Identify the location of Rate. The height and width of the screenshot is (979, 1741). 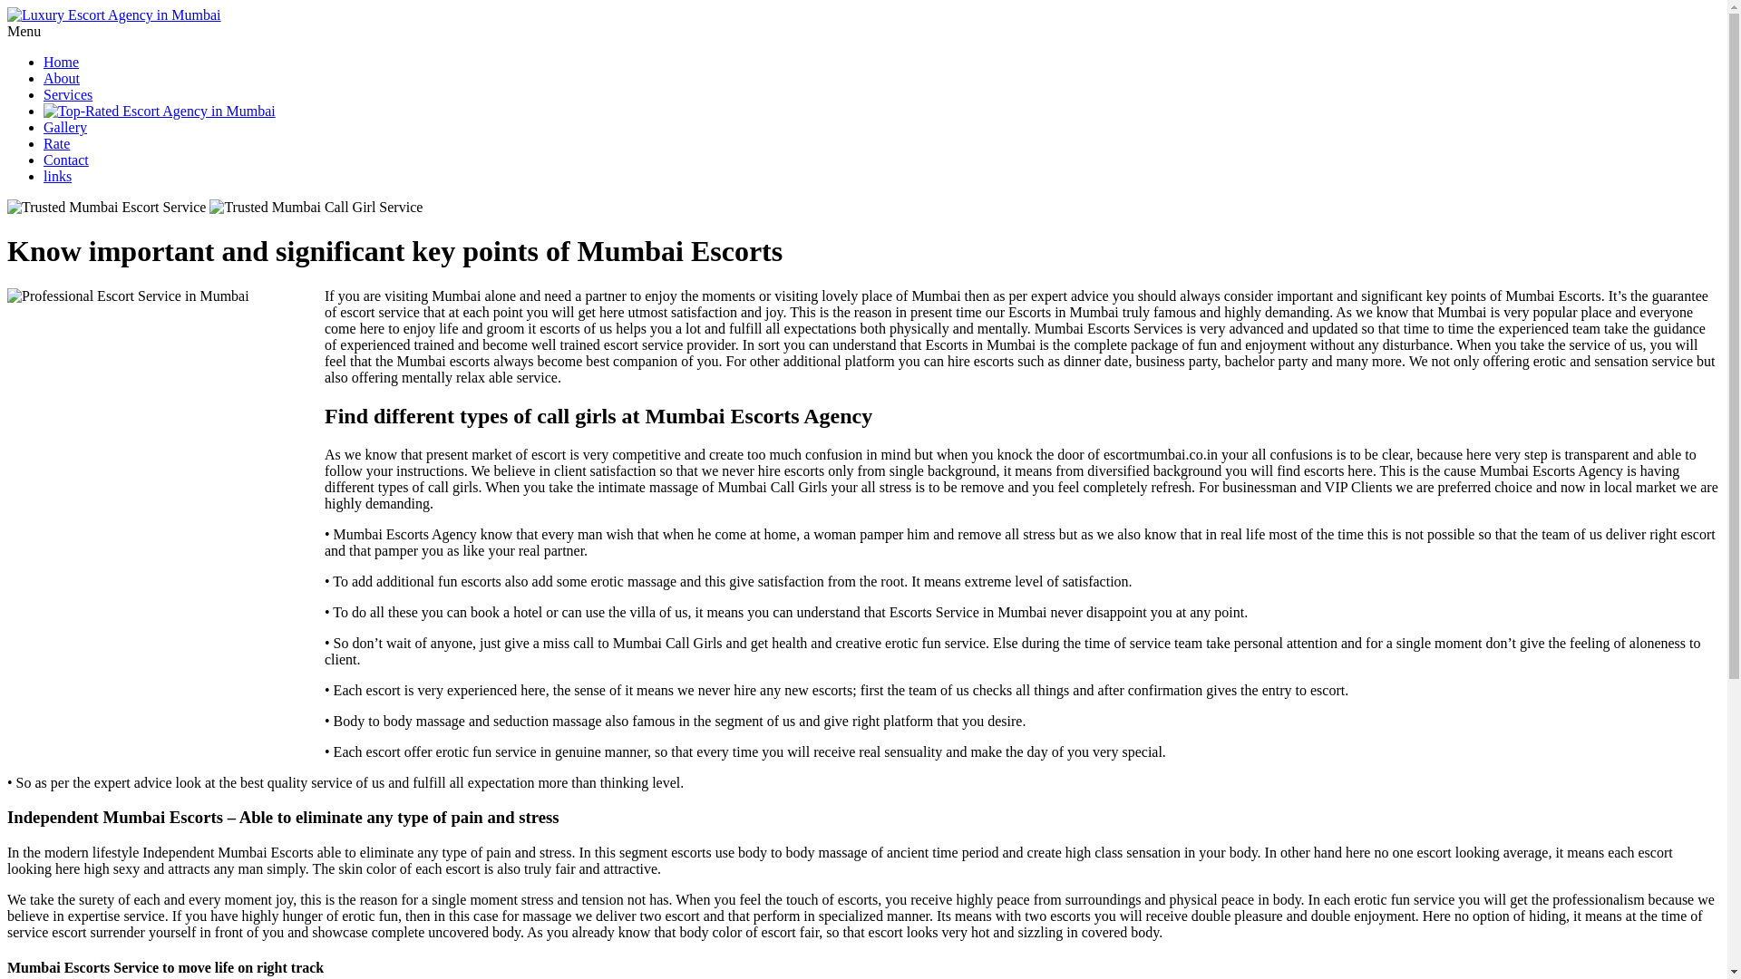
(56, 143).